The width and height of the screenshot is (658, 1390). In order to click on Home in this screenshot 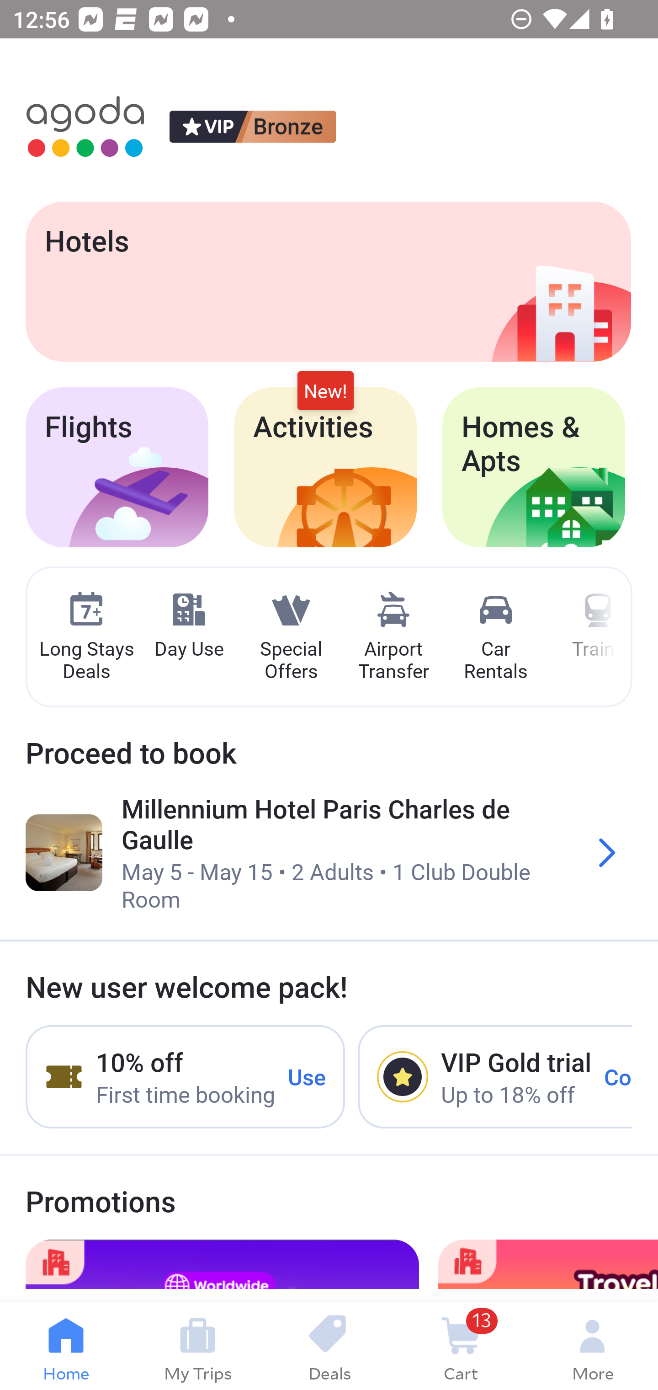, I will do `click(66, 1346)`.